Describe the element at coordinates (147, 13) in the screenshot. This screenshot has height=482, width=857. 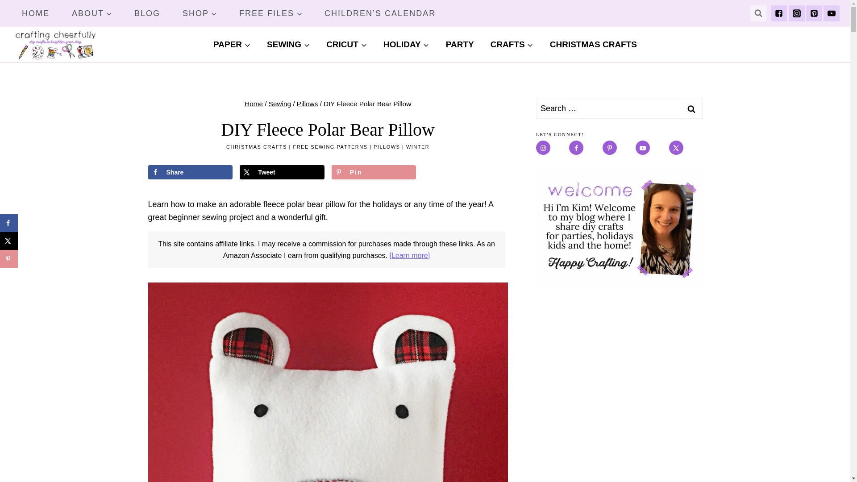
I see `BLOG` at that location.